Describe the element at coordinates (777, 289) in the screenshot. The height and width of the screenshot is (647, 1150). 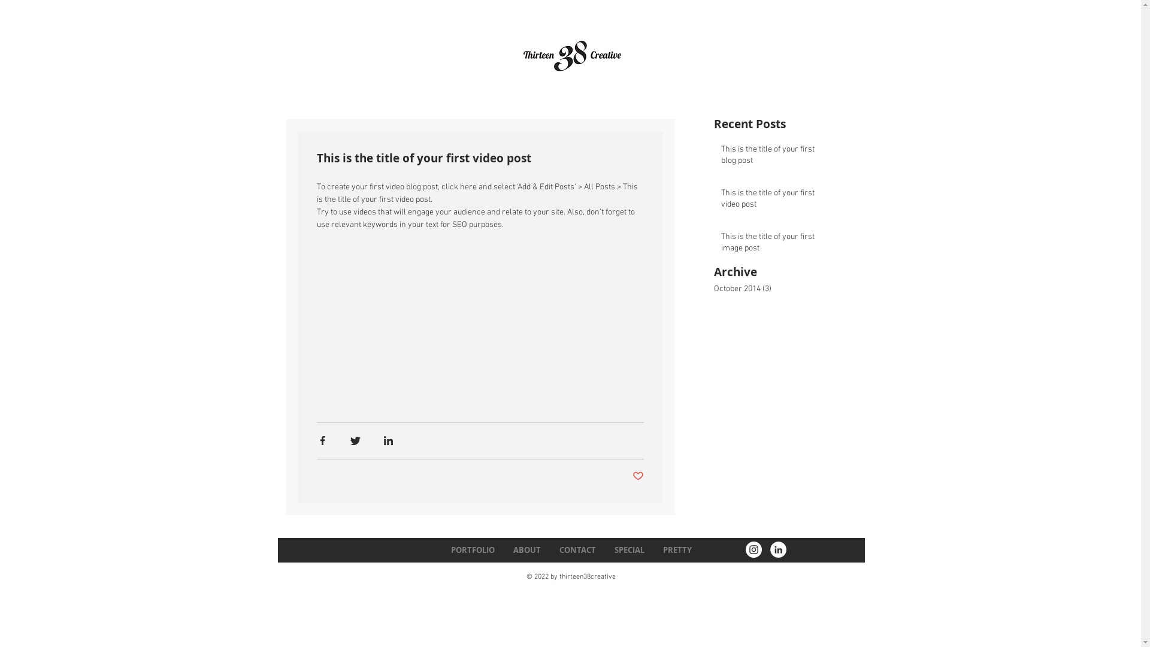
I see `October 2014 (3)` at that location.